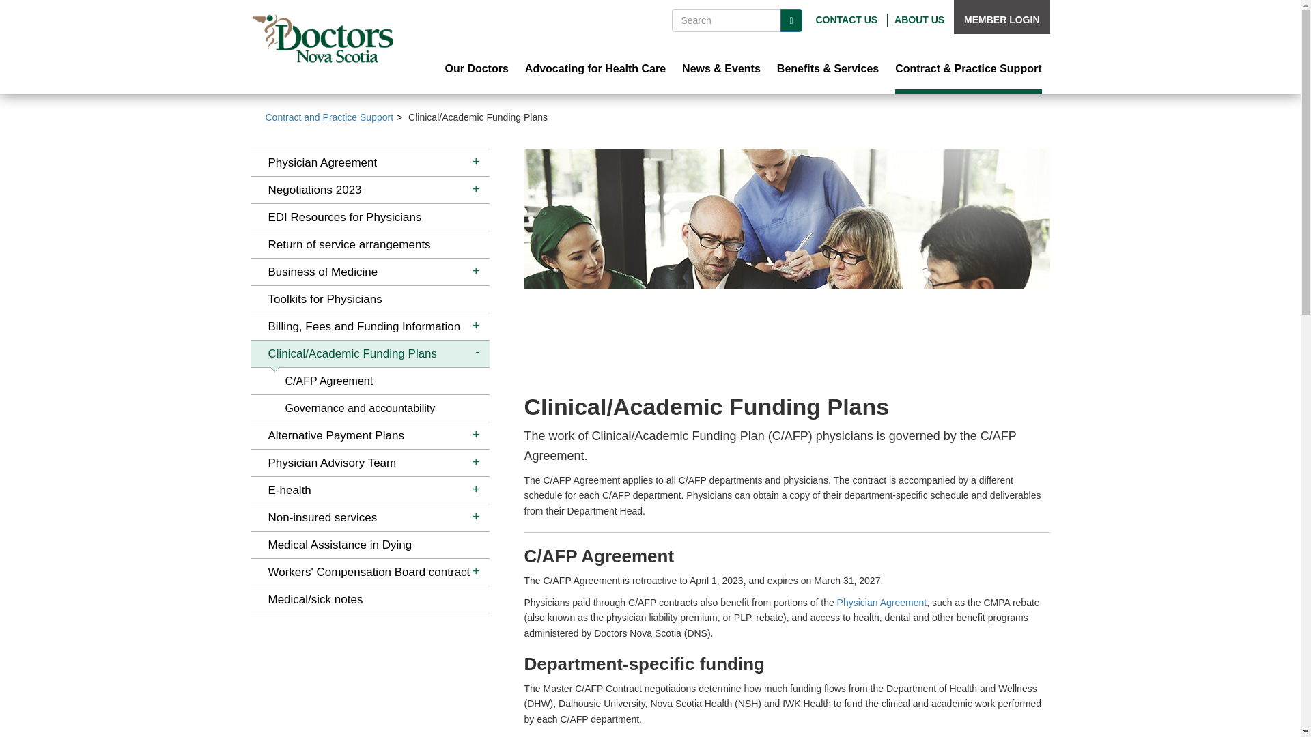 This screenshot has width=1311, height=737. Describe the element at coordinates (477, 70) in the screenshot. I see `Our Doctors Description` at that location.